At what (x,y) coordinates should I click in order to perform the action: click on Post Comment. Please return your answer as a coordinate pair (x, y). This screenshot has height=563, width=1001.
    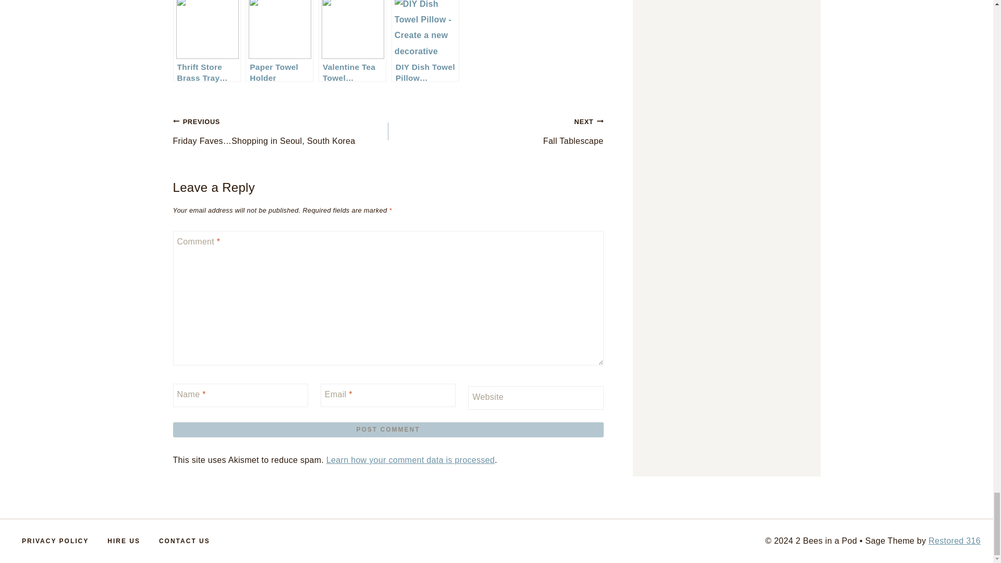
    Looking at the image, I should click on (388, 430).